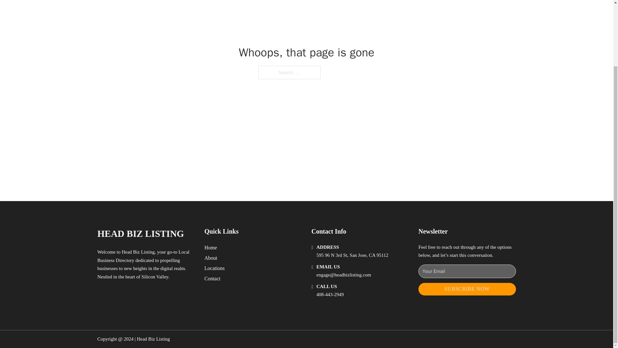 Image resolution: width=618 pixels, height=348 pixels. I want to click on Home, so click(211, 247).